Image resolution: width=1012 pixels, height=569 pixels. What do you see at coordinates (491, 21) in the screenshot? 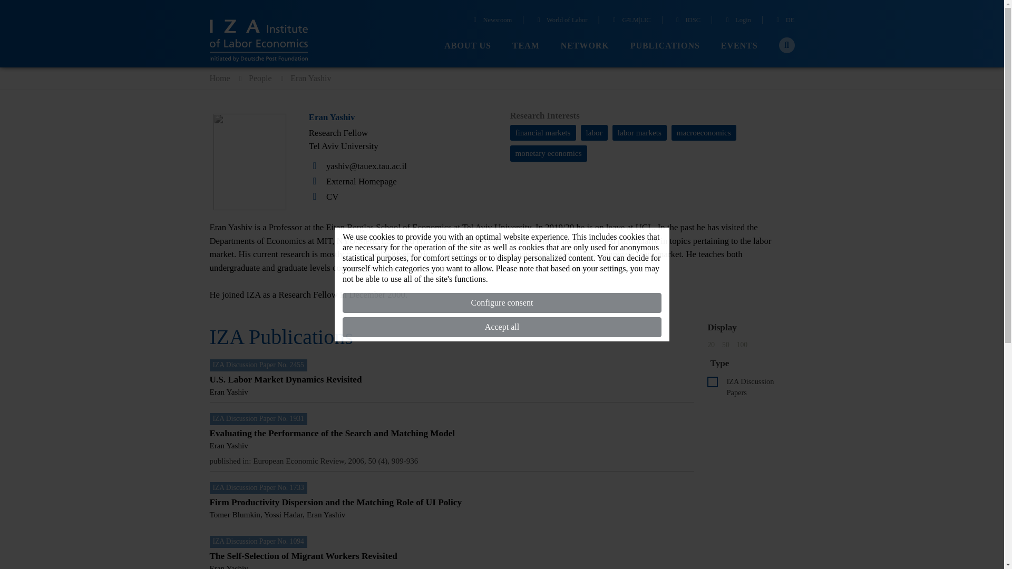
I see `Newsroom` at bounding box center [491, 21].